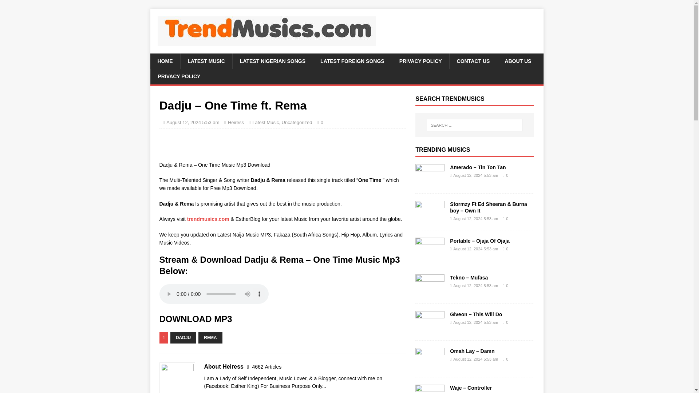 Image resolution: width=699 pixels, height=393 pixels. I want to click on Uncategorized, so click(297, 122).